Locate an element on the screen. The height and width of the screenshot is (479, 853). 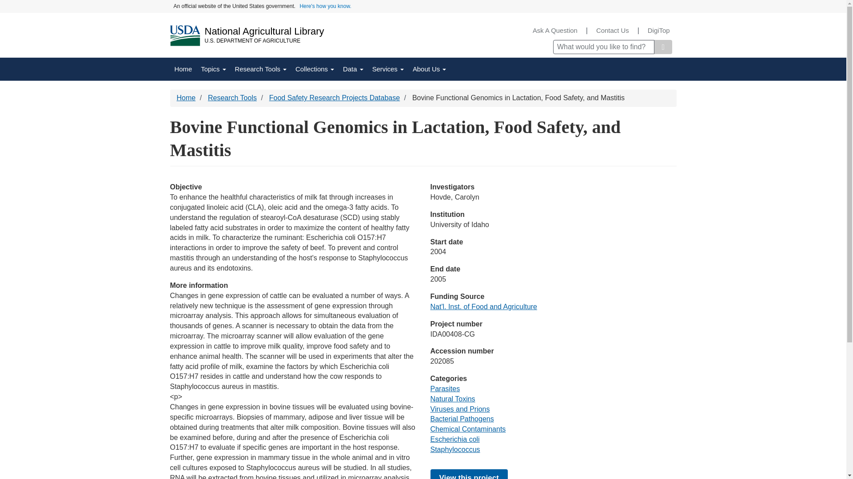
Home is located at coordinates (183, 69).